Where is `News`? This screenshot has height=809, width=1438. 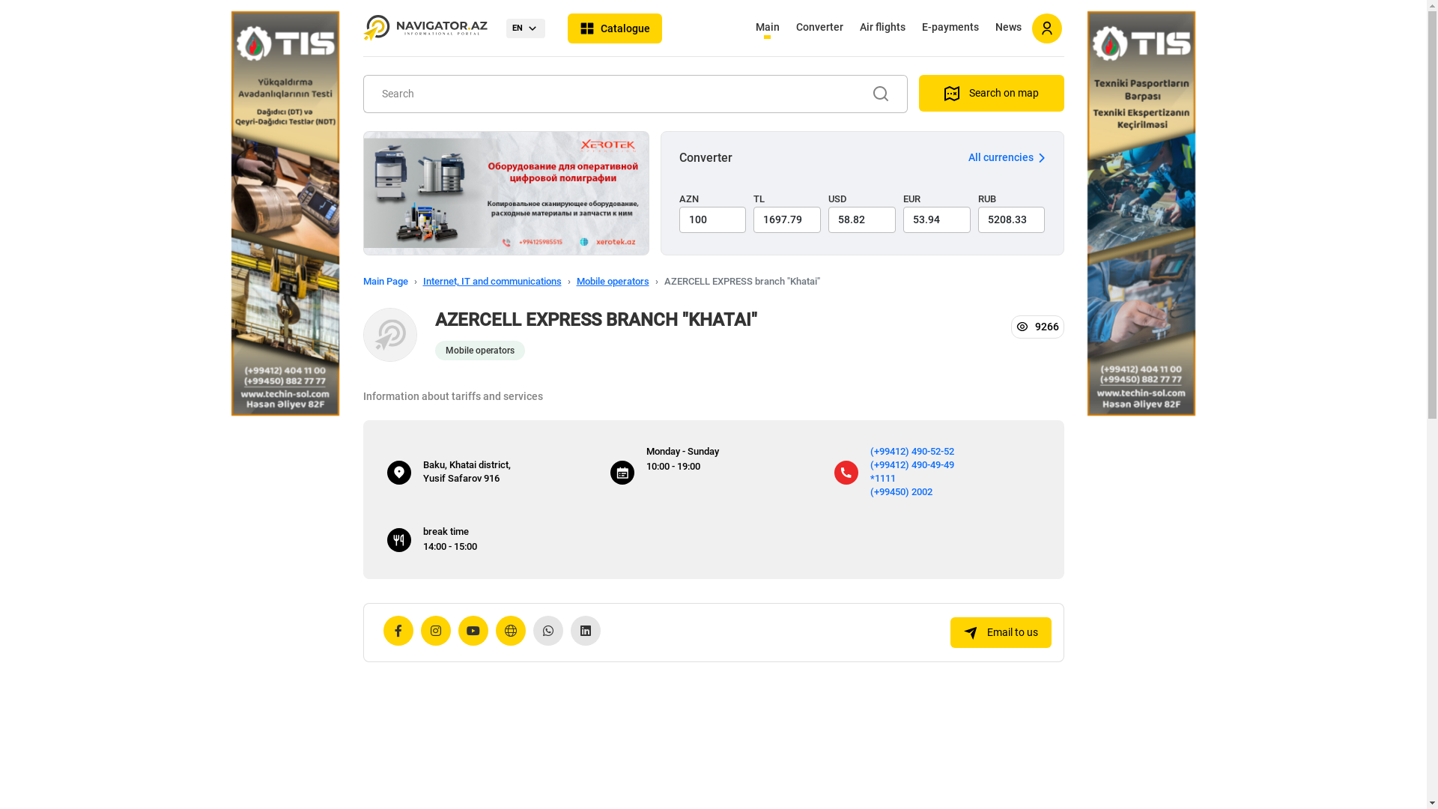
News is located at coordinates (1008, 29).